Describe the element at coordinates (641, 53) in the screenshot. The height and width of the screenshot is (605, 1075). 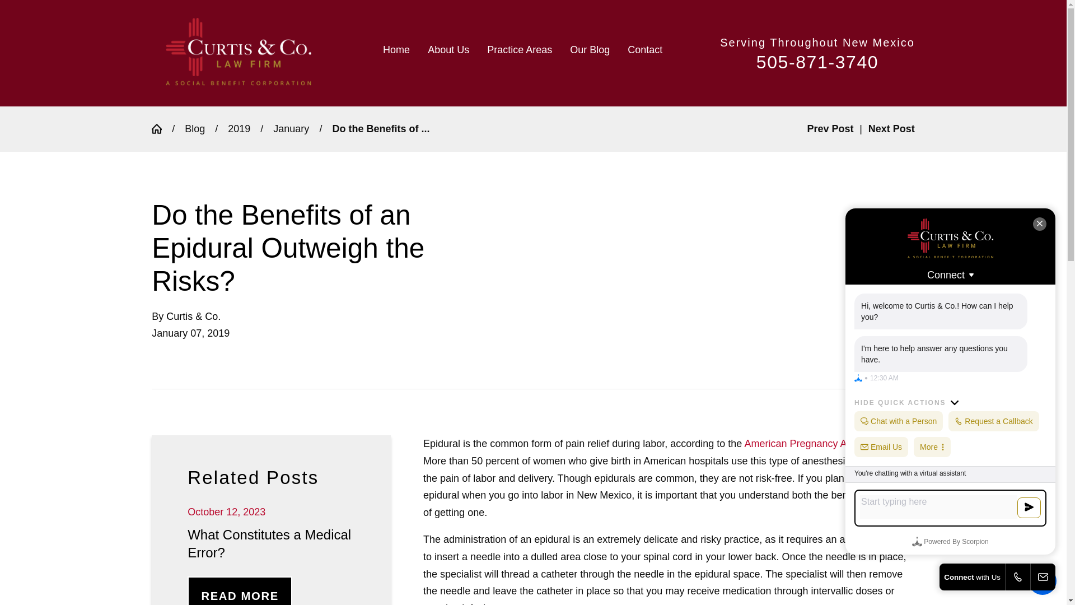
I see `Contact` at that location.